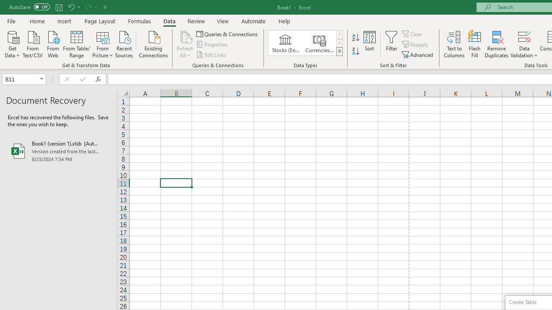 The image size is (552, 310). What do you see at coordinates (413, 34) in the screenshot?
I see `Clear` at bounding box center [413, 34].